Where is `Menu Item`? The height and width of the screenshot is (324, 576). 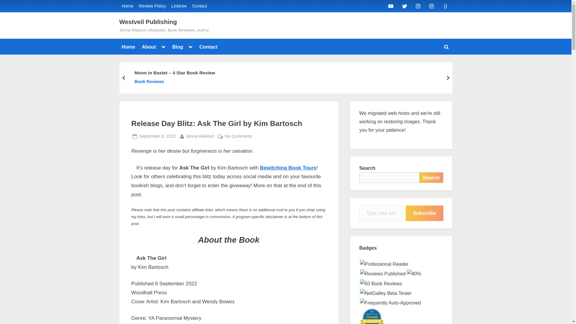
Menu Item is located at coordinates (431, 6).